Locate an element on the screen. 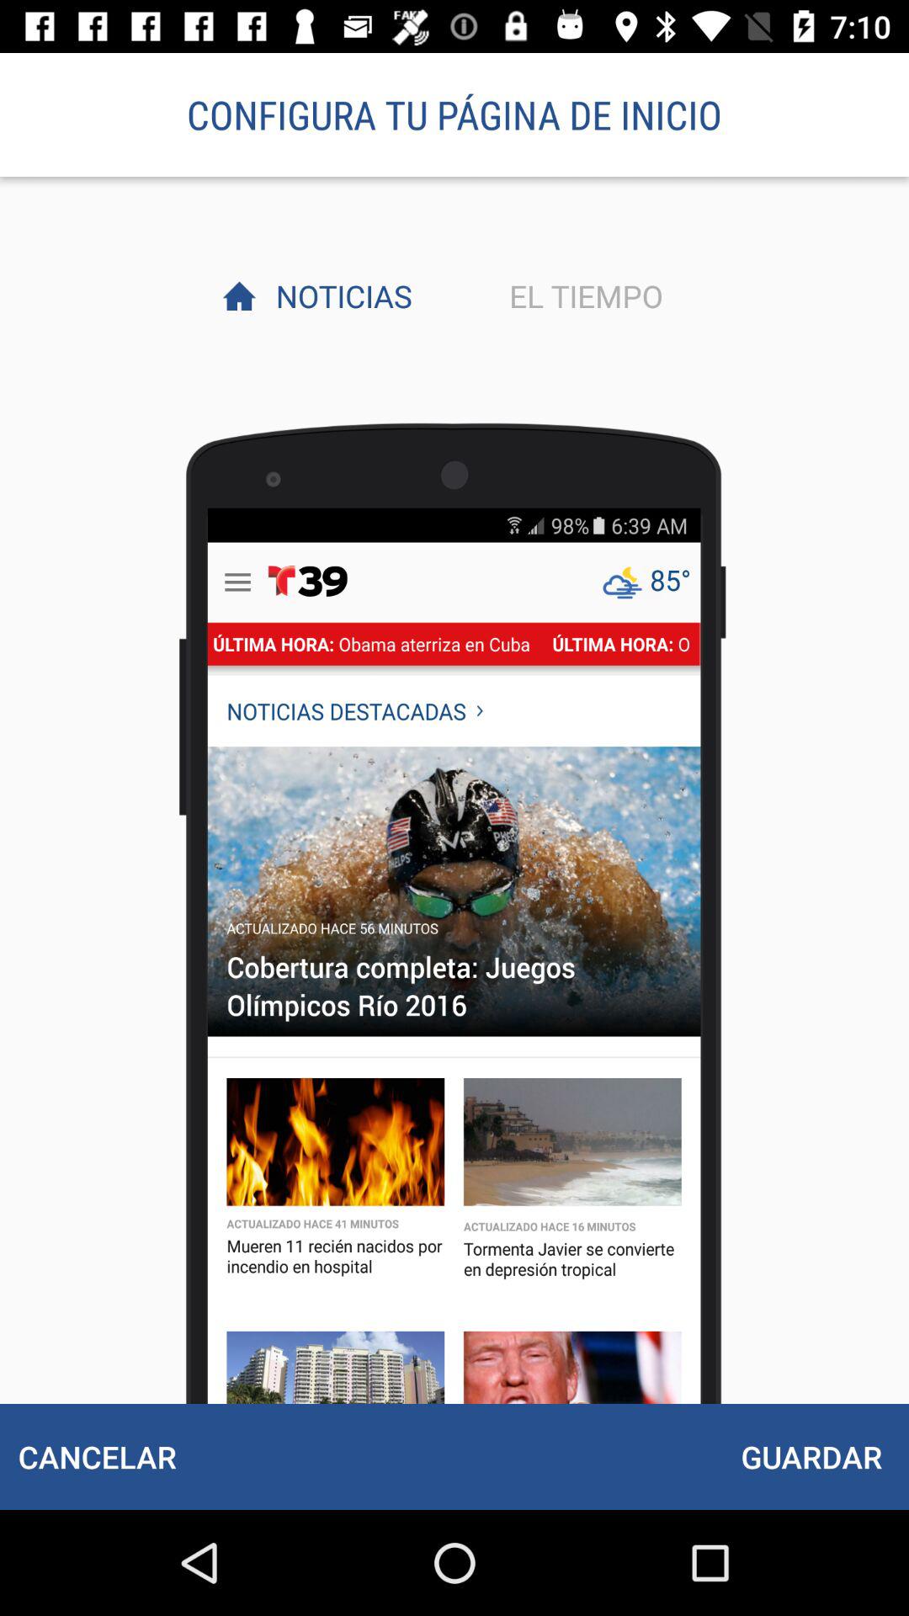 The height and width of the screenshot is (1616, 909). scroll to the cancelar icon is located at coordinates (97, 1456).